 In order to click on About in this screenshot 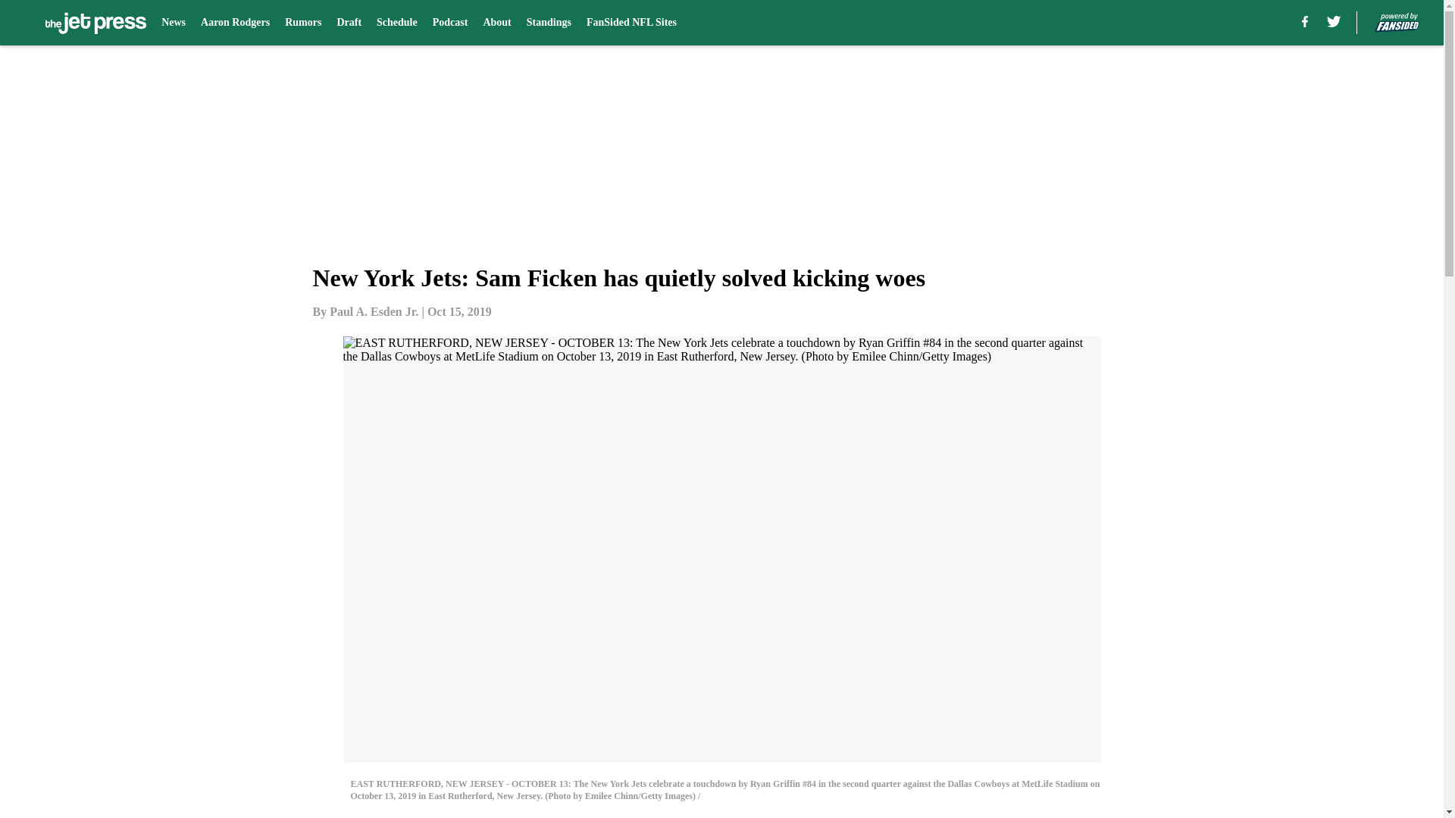, I will do `click(496, 23)`.